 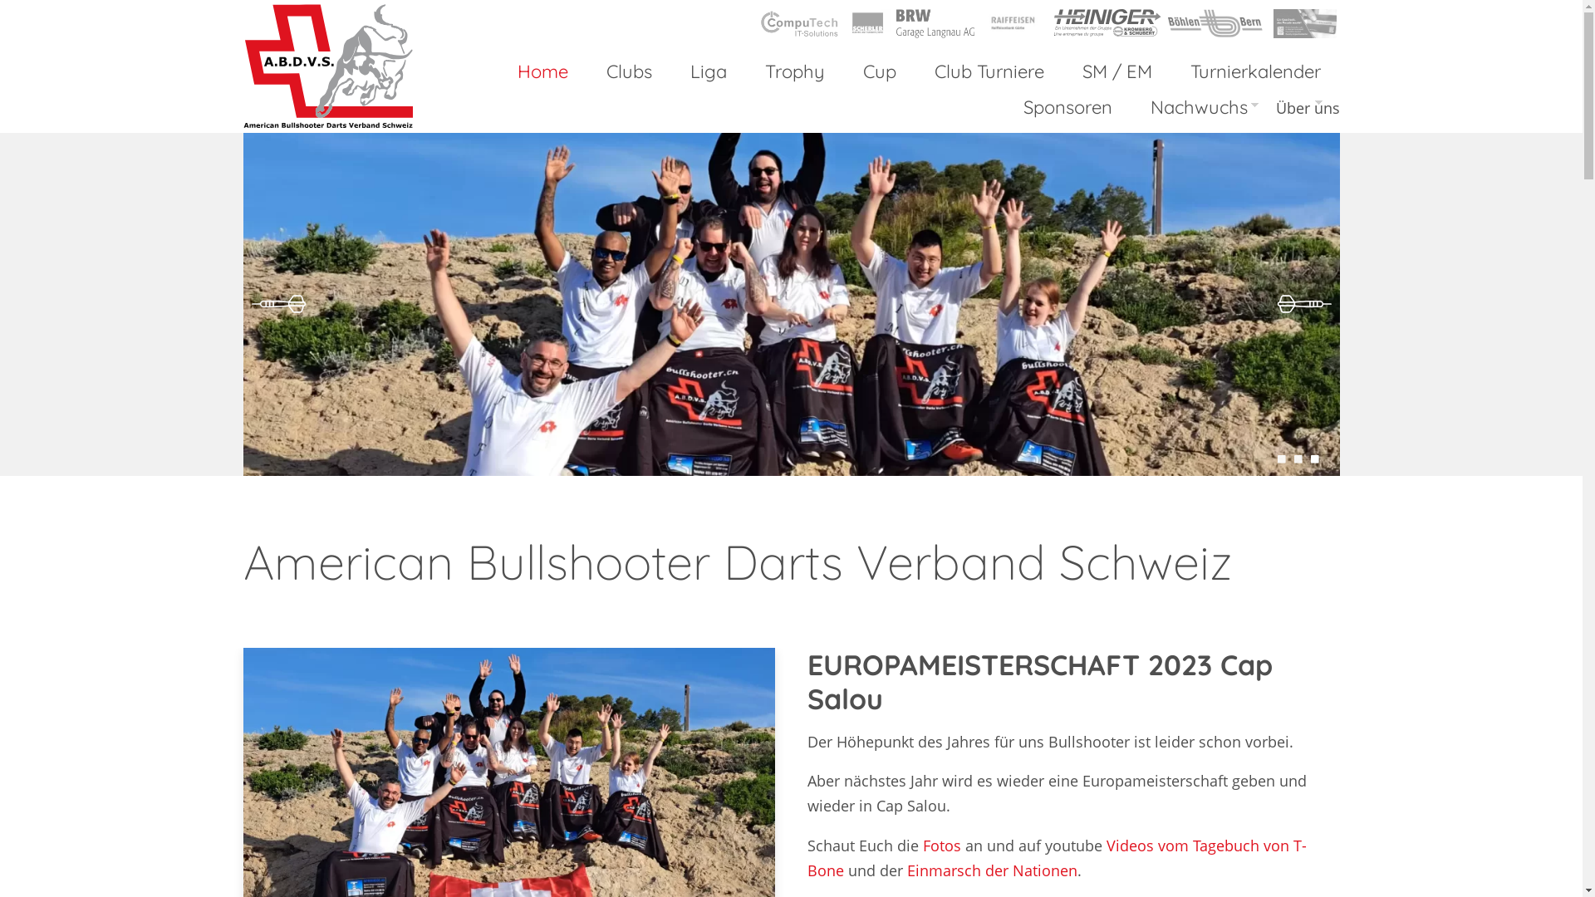 I want to click on 2, so click(x=1298, y=458).